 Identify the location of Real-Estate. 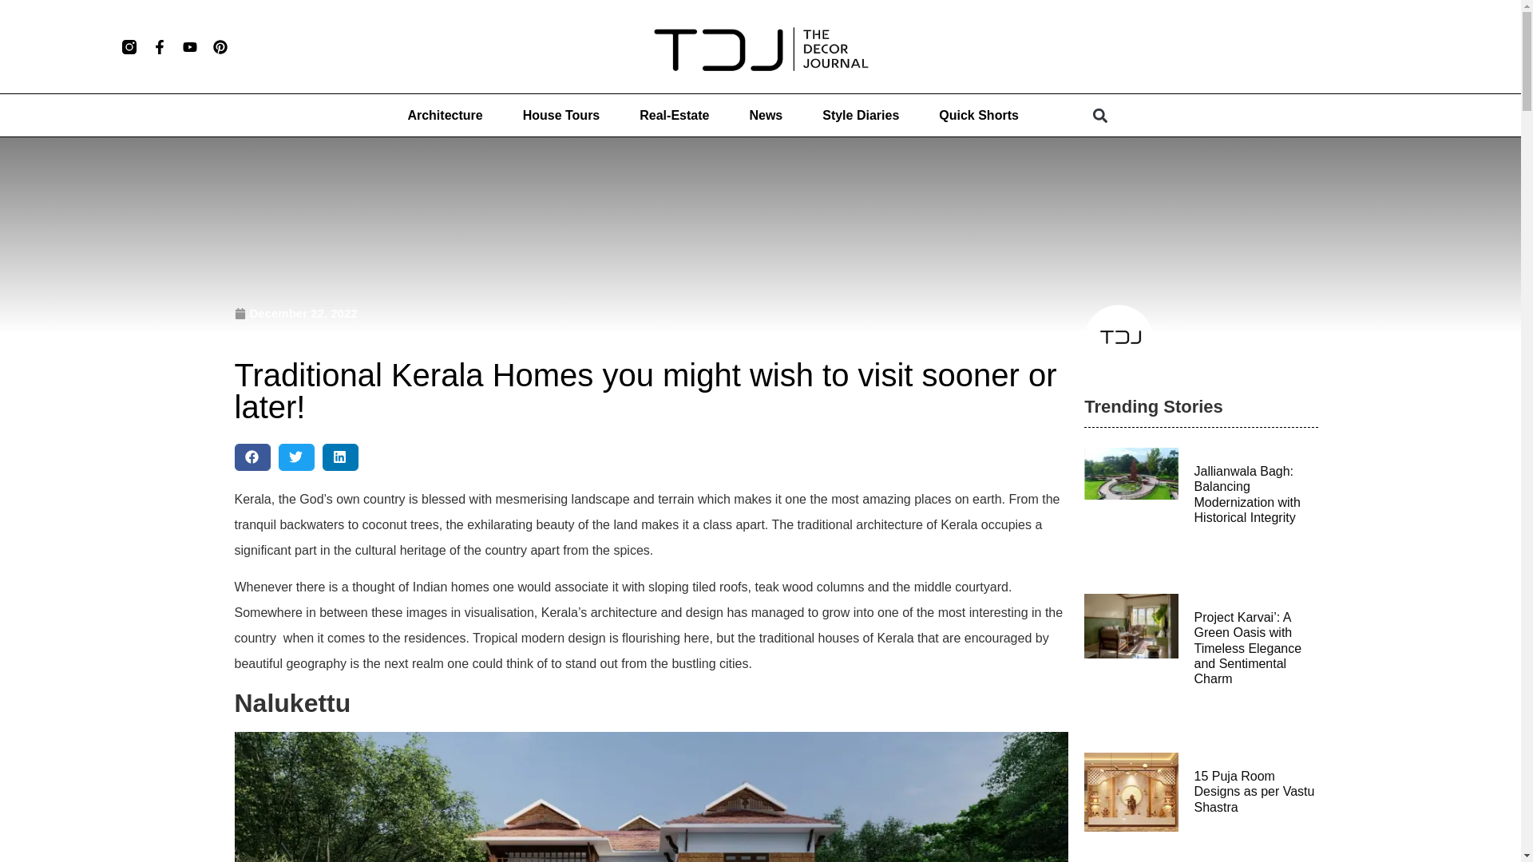
(674, 116).